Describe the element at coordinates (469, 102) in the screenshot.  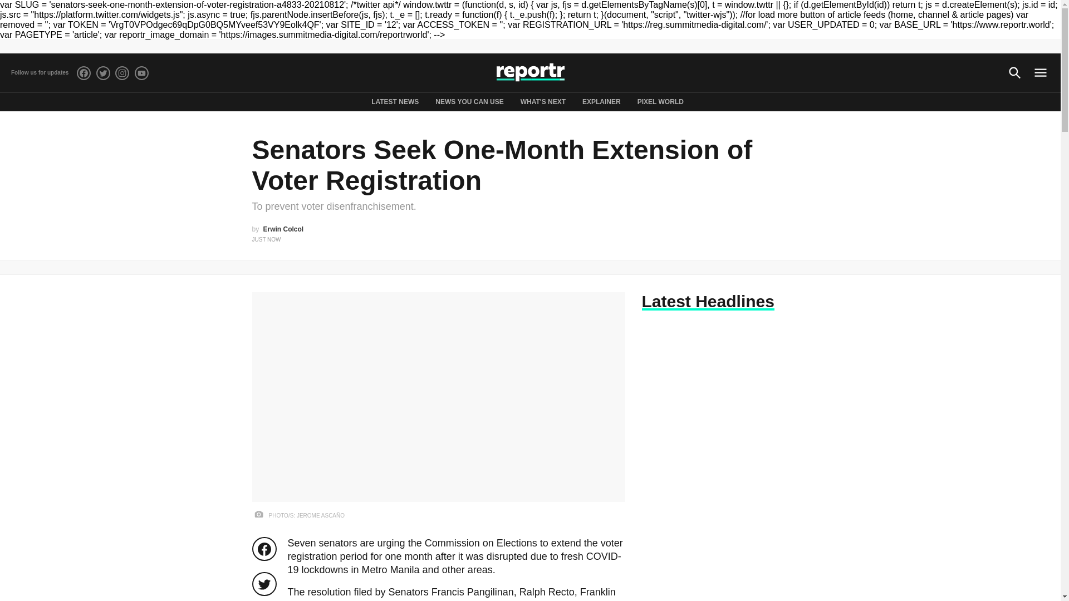
I see `NEWS YOU CAN USE` at that location.